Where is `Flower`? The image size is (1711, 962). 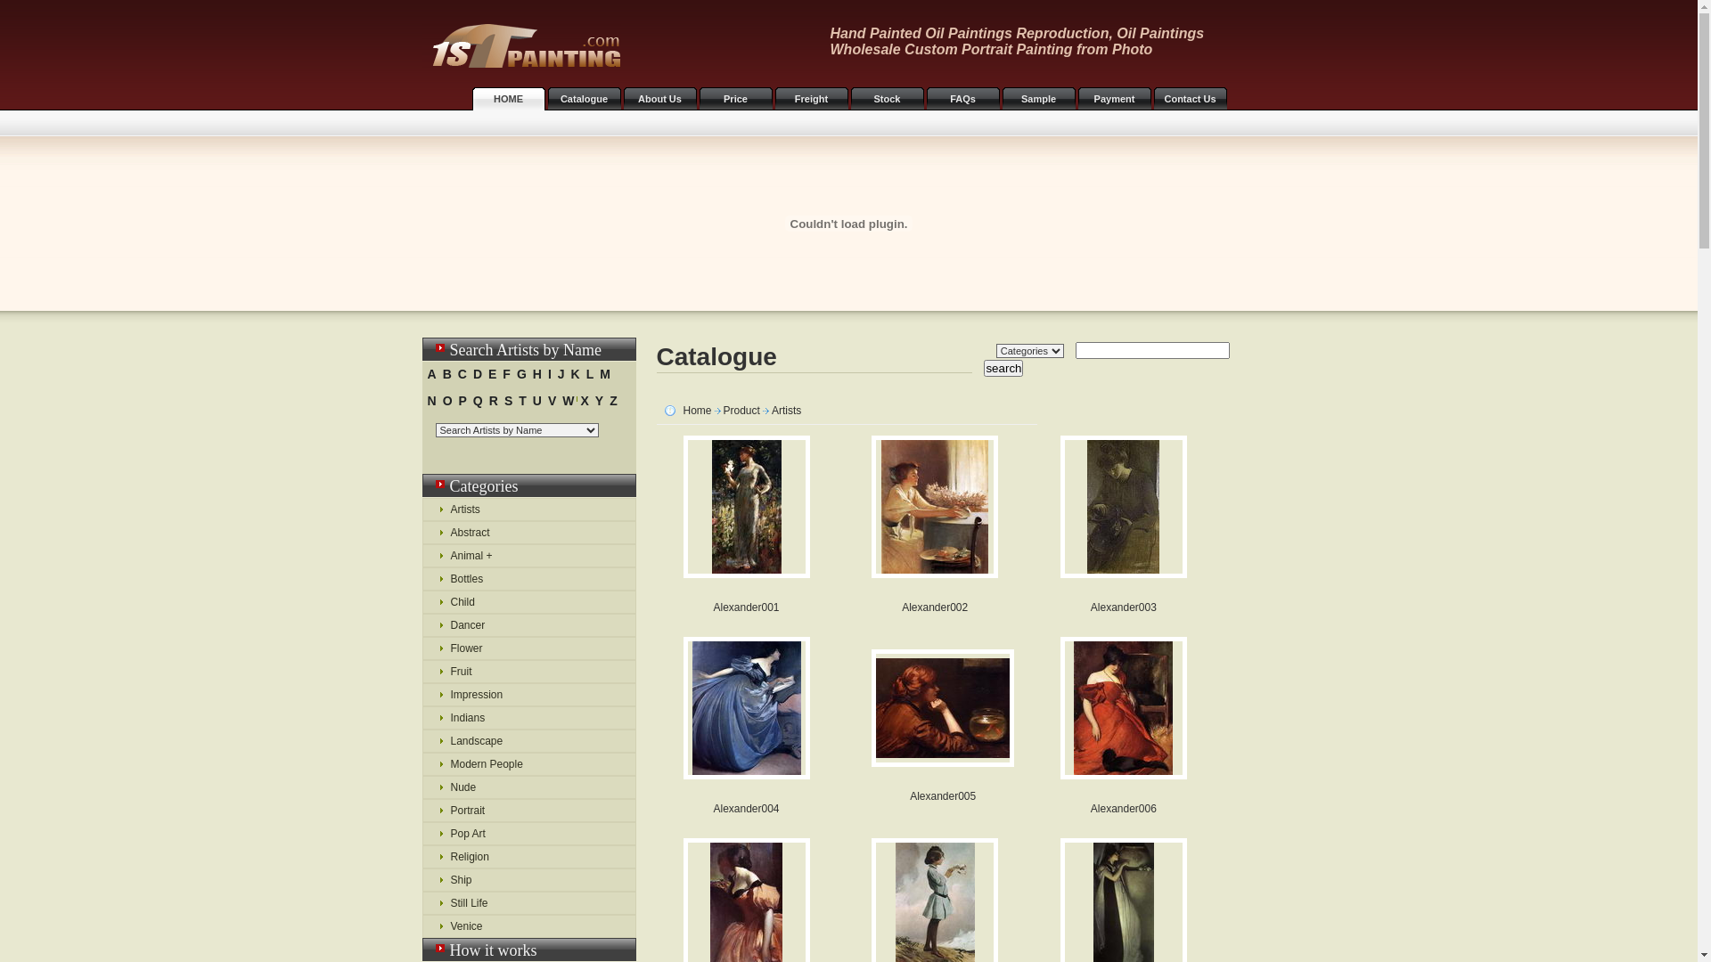
Flower is located at coordinates (529, 648).